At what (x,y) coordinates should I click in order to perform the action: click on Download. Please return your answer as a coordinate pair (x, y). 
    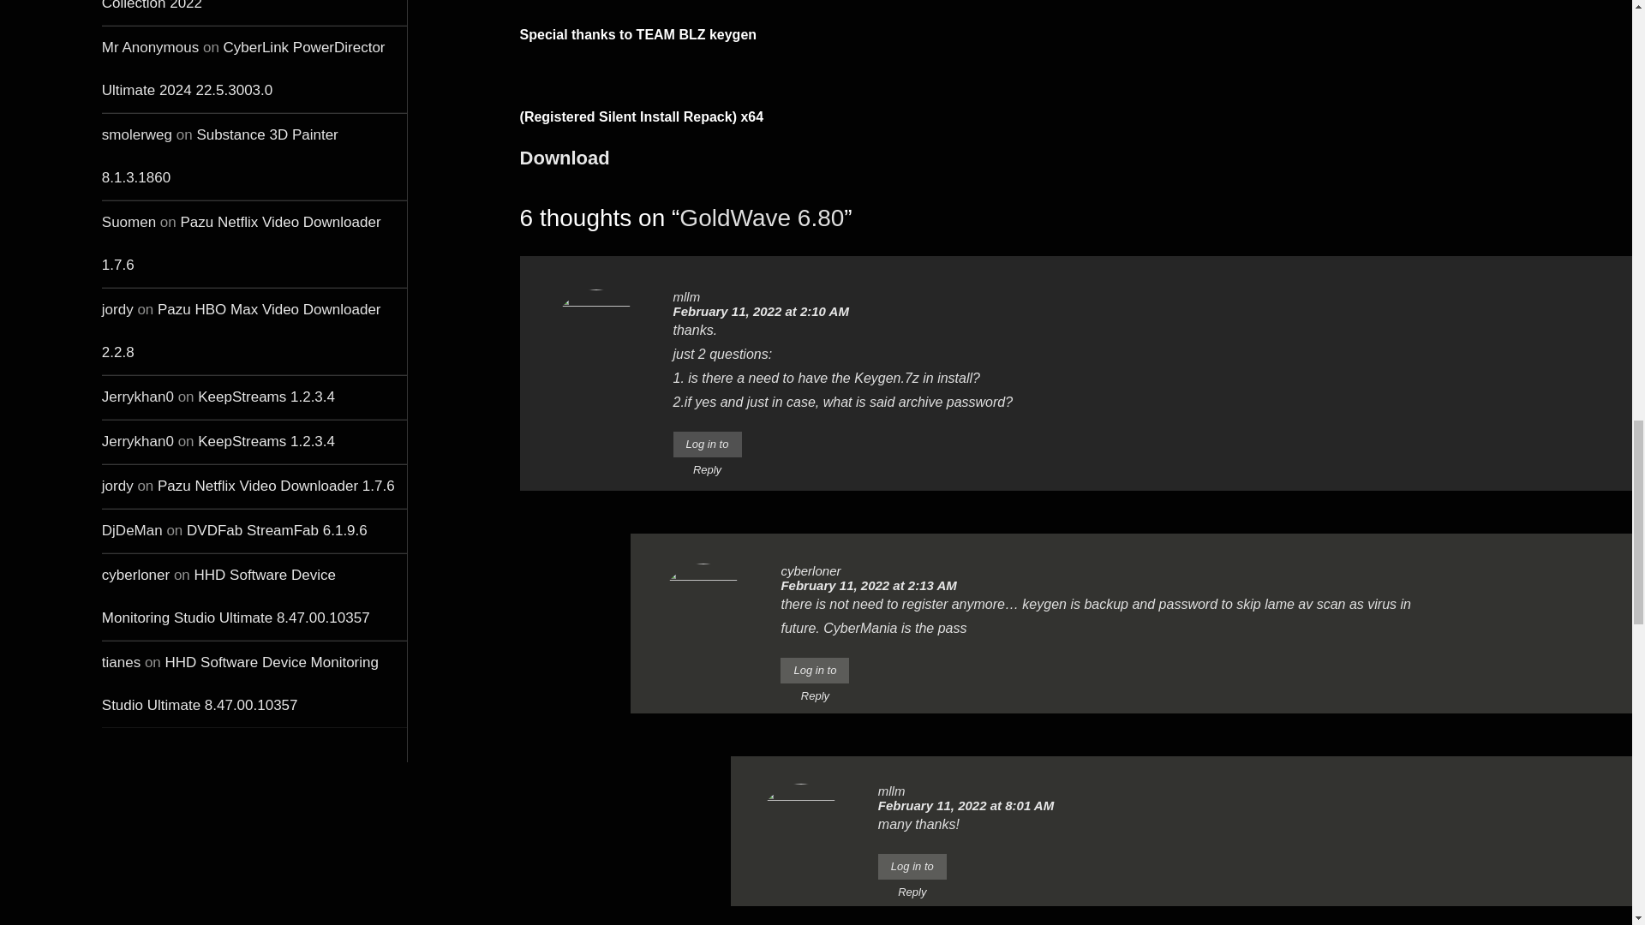
    Looking at the image, I should click on (565, 158).